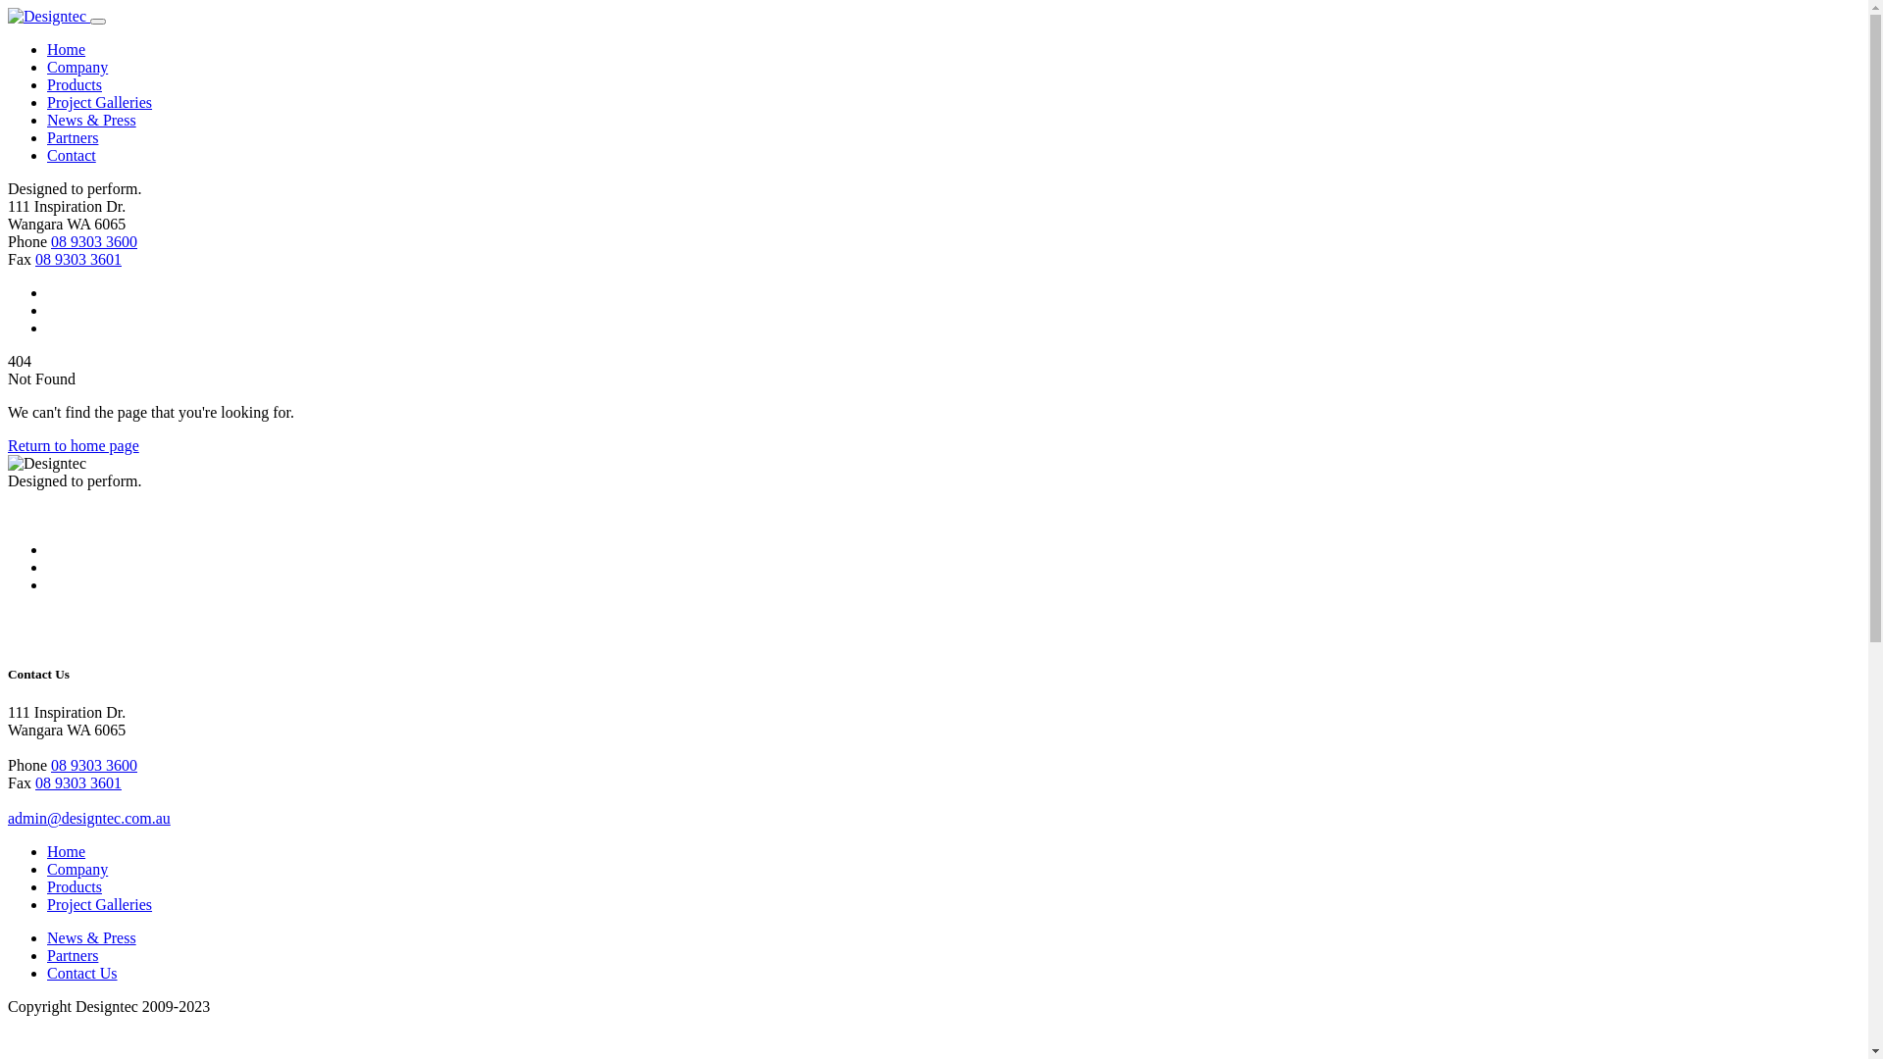 The image size is (1883, 1059). I want to click on Partners, so click(73, 137).